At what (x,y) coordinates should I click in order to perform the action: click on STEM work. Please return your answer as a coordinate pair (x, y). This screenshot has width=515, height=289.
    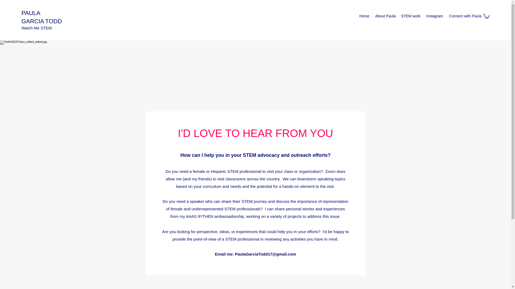
    Looking at the image, I should click on (410, 16).